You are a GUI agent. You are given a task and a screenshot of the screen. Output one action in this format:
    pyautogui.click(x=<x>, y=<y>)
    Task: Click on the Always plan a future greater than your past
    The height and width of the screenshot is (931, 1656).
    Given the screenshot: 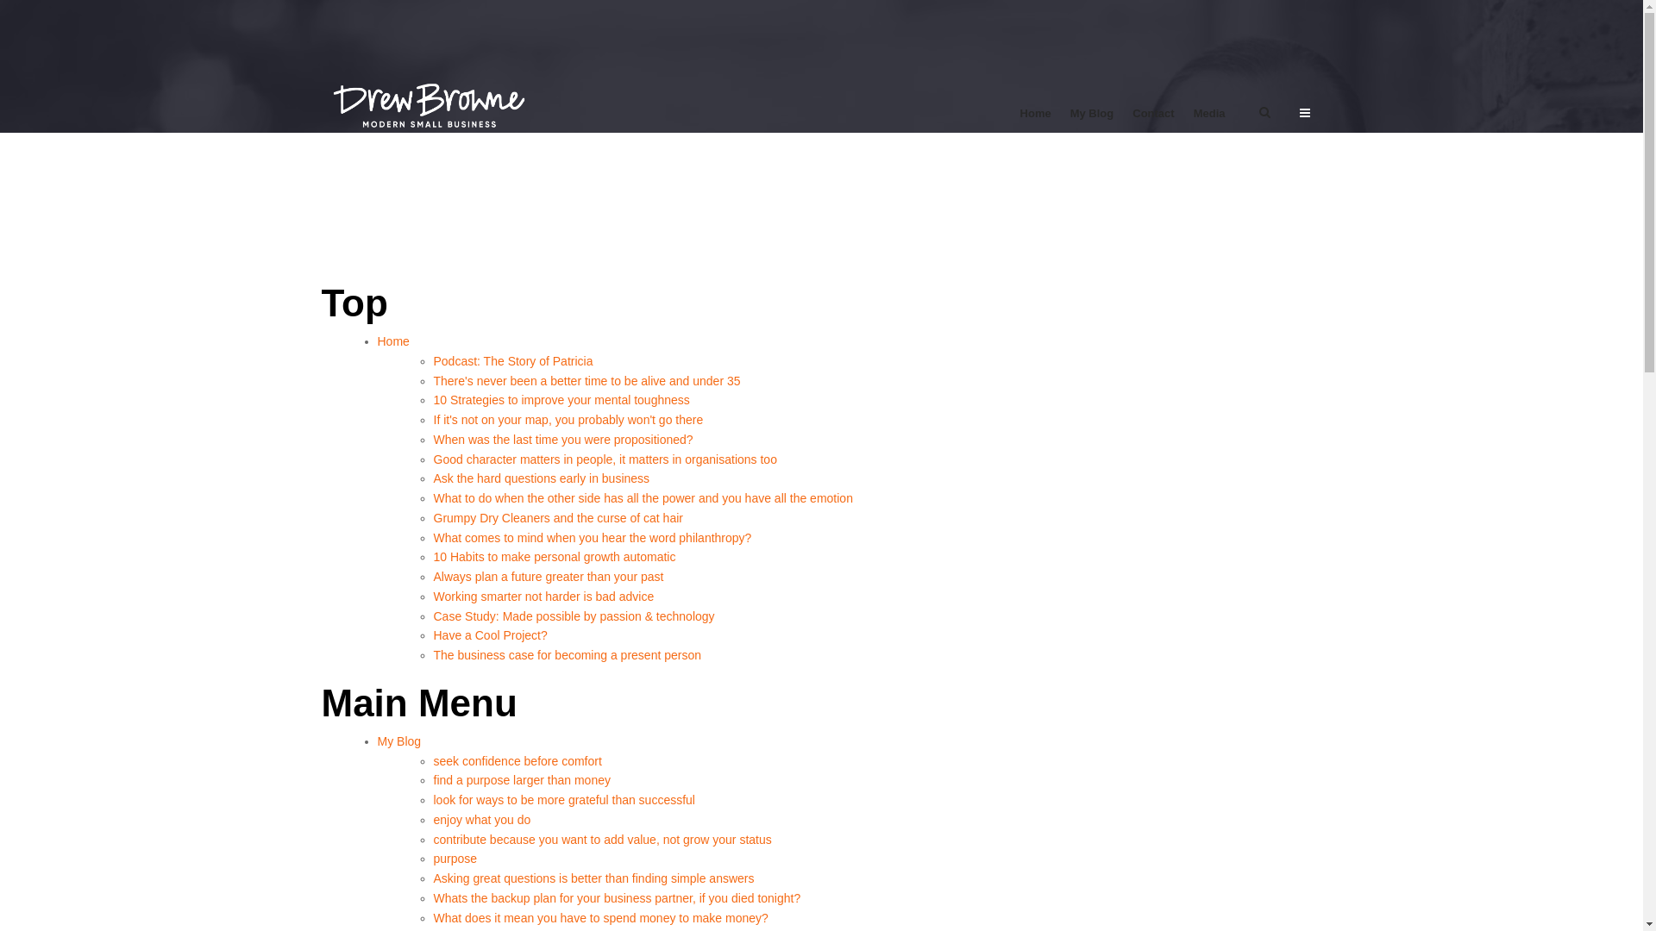 What is the action you would take?
    pyautogui.click(x=549, y=577)
    